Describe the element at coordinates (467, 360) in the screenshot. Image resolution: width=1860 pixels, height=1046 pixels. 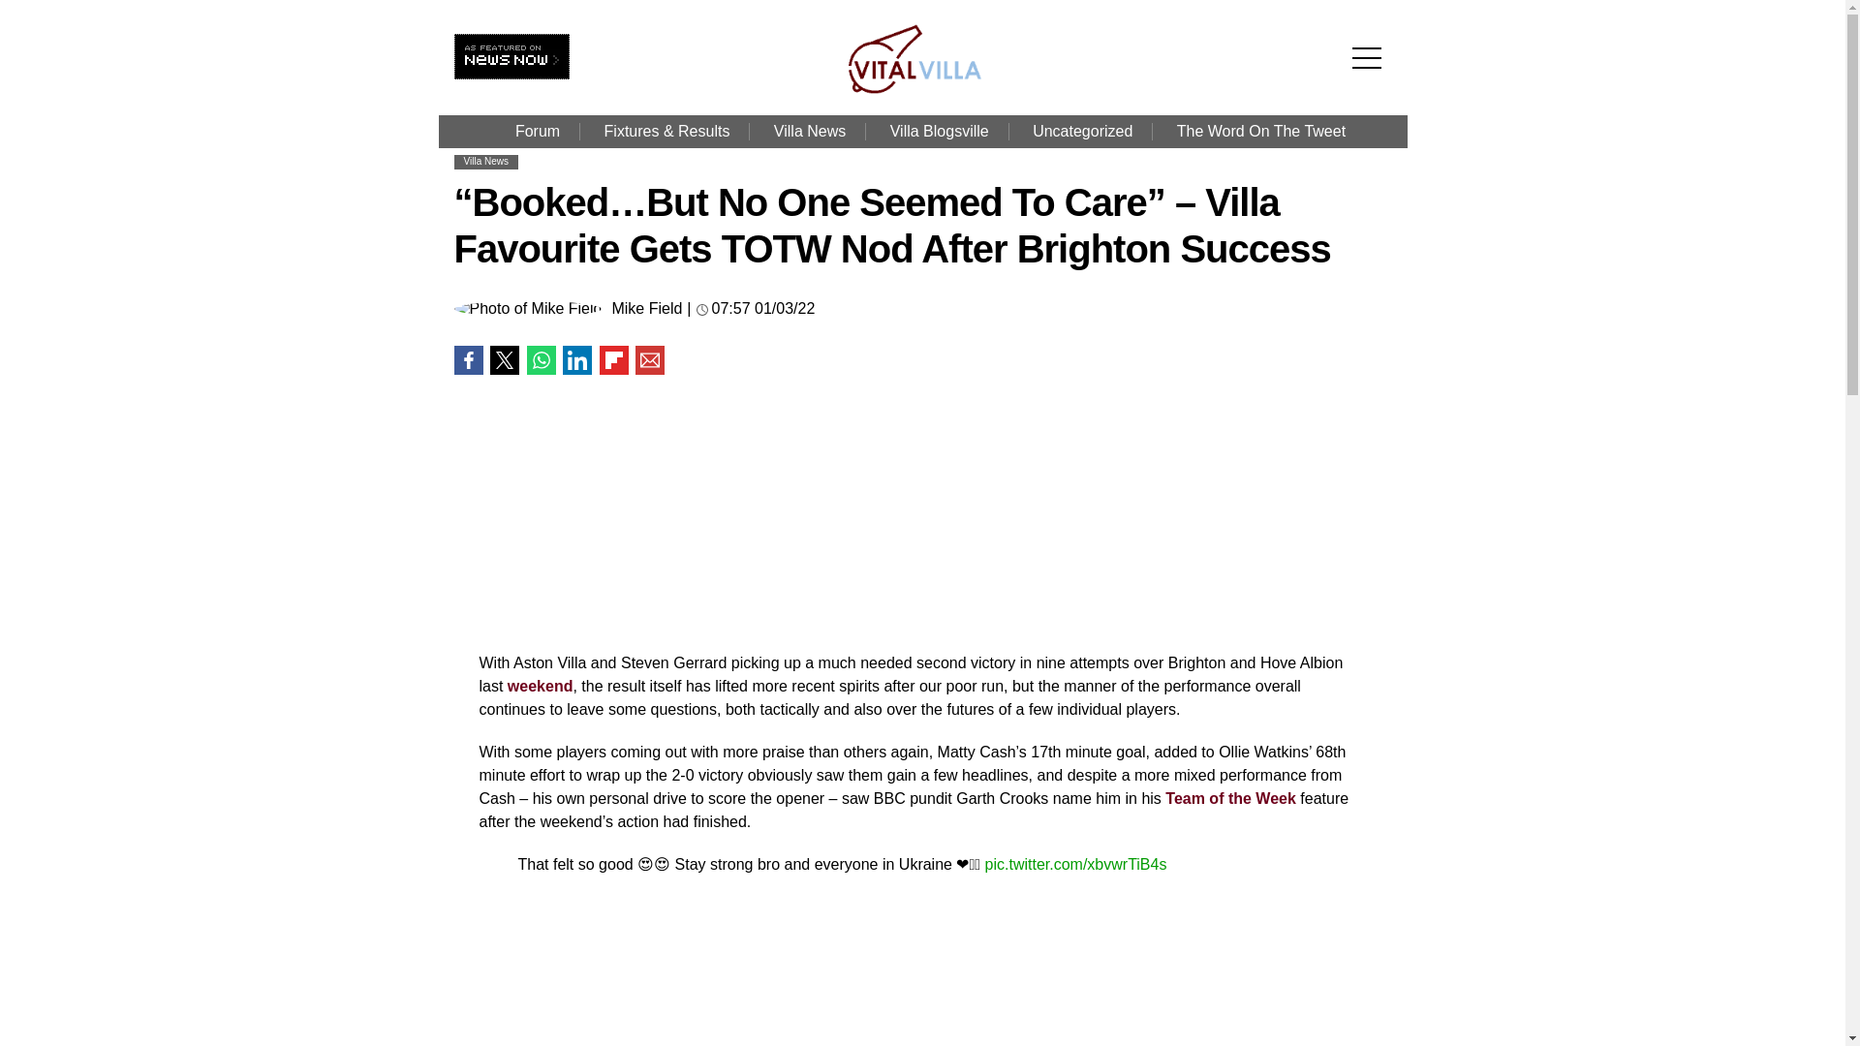
I see `share on Facebook` at that location.